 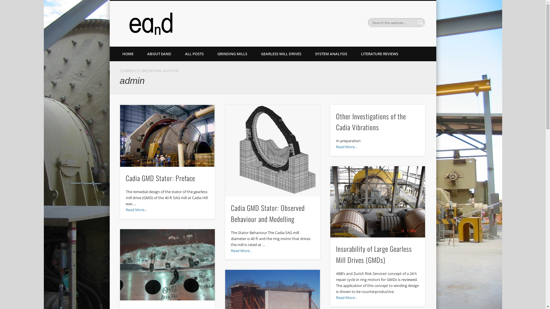 I want to click on HOME, so click(x=128, y=54).